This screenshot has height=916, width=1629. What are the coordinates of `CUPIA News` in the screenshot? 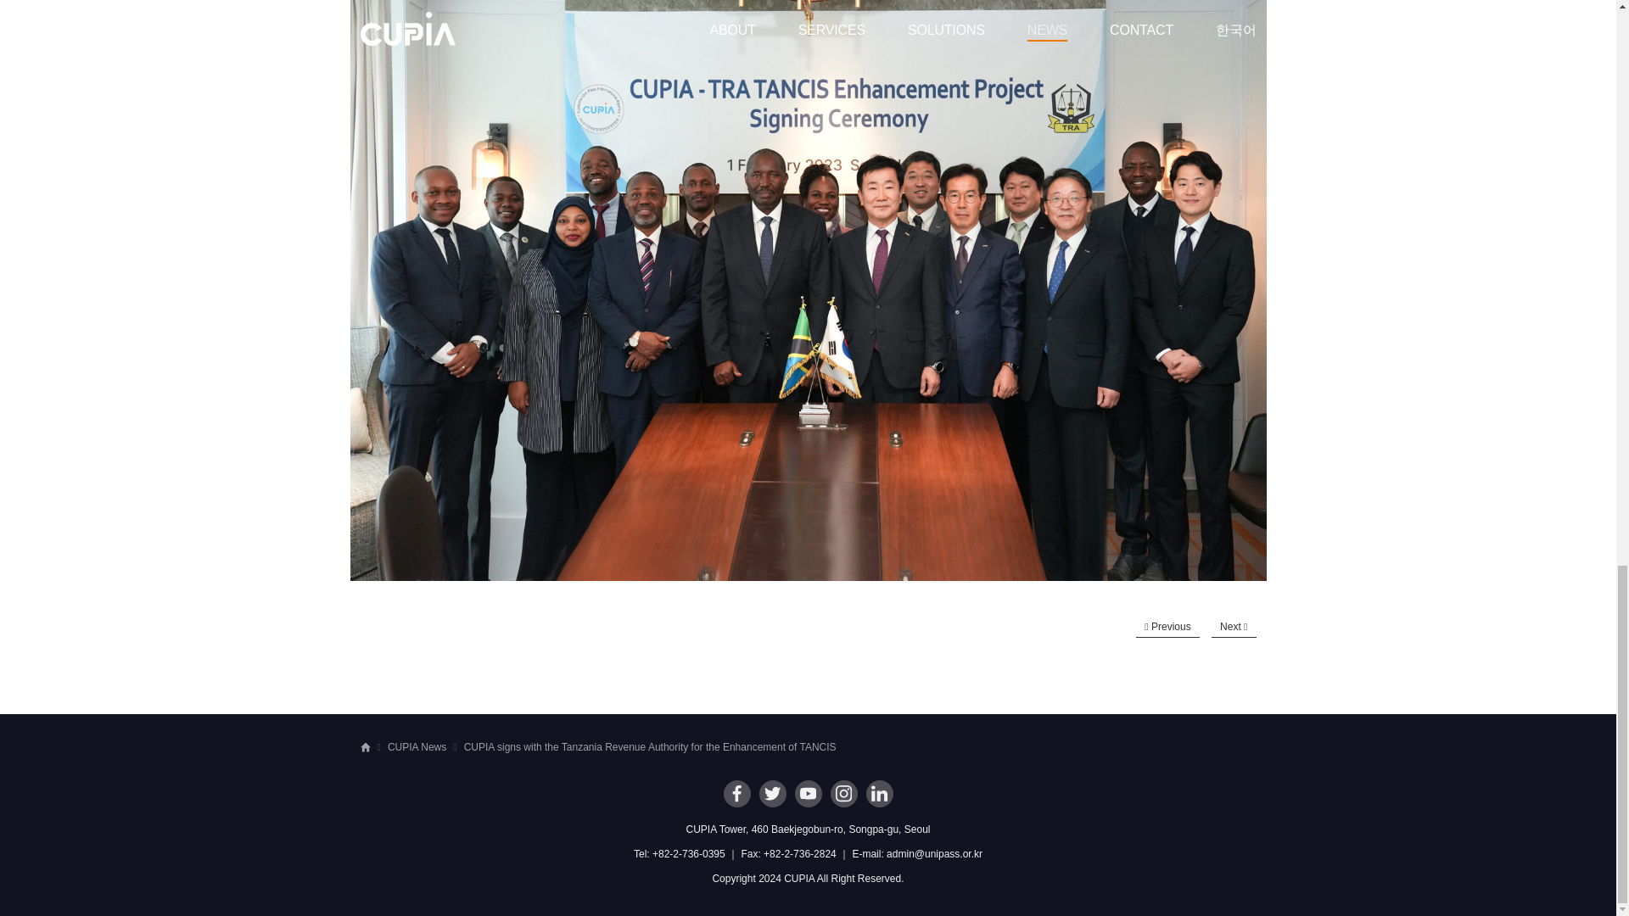 It's located at (417, 746).